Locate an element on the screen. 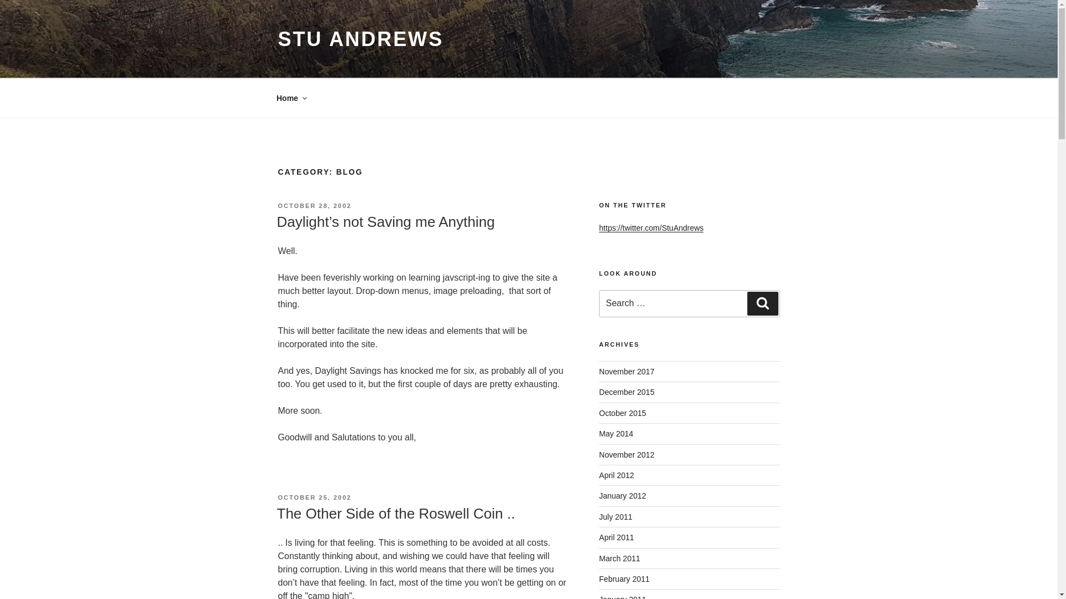  July 2011 is located at coordinates (615, 517).